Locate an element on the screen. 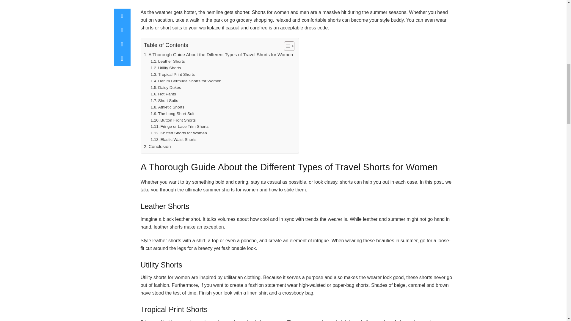 This screenshot has width=571, height=321. Daisy Dukes is located at coordinates (166, 87).